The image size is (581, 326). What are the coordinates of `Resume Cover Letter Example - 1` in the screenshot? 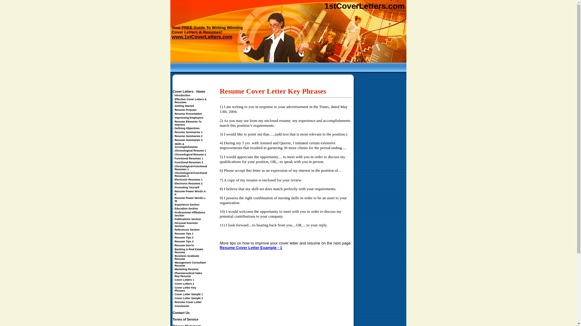 It's located at (251, 248).